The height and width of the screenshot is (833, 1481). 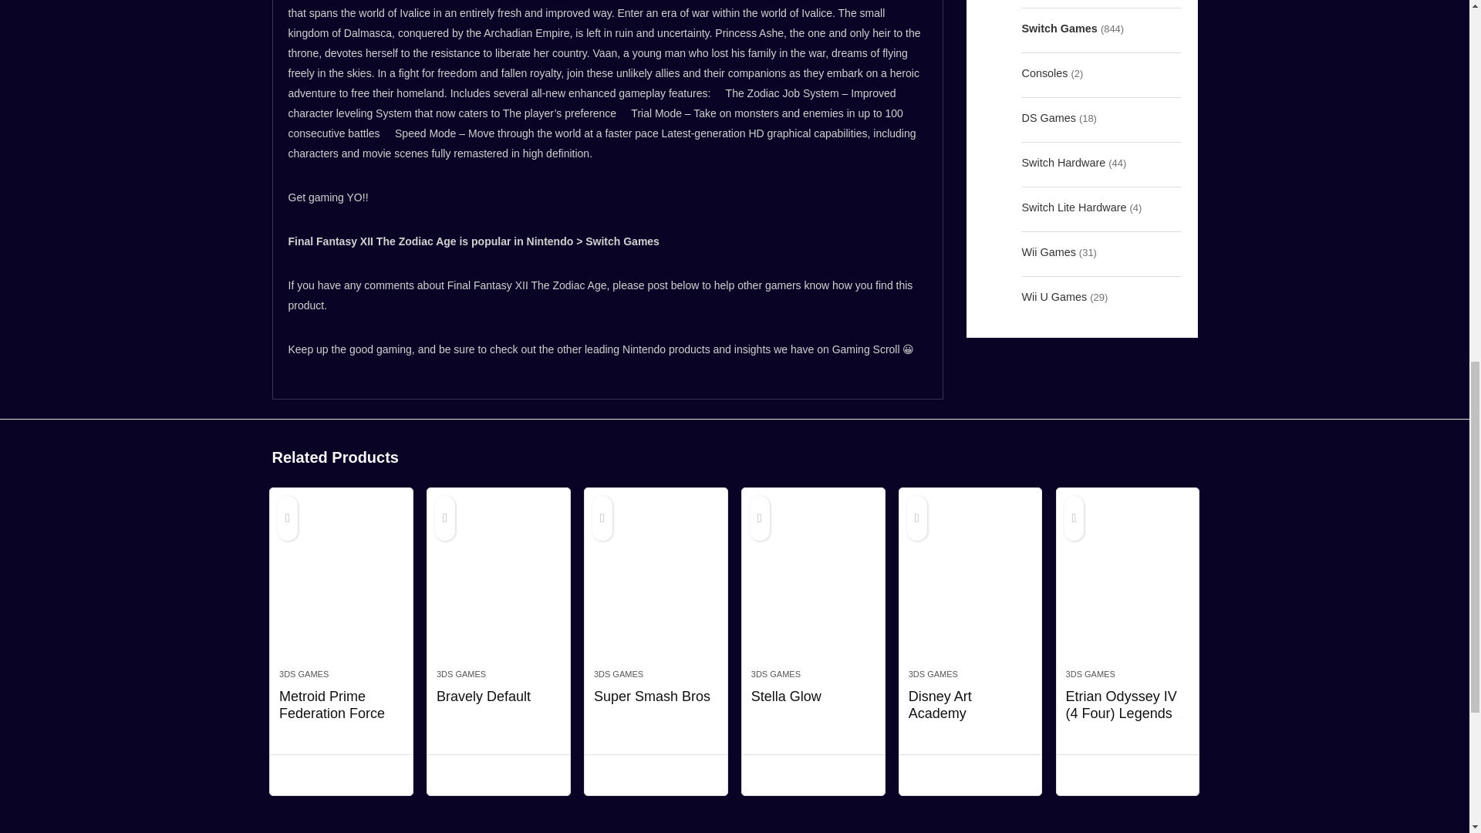 What do you see at coordinates (483, 696) in the screenshot?
I see `Bravely Default` at bounding box center [483, 696].